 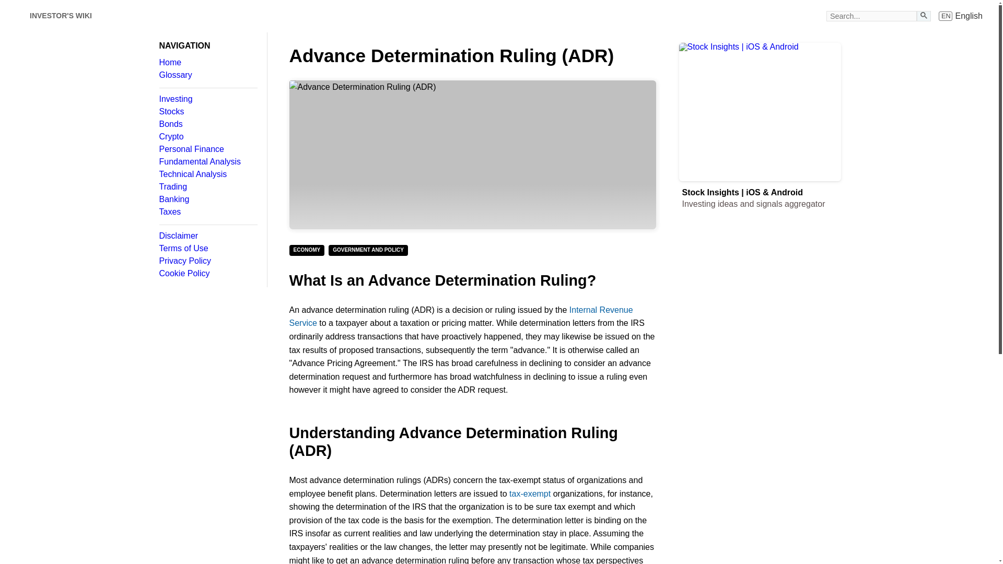 What do you see at coordinates (961, 16) in the screenshot?
I see `Home` at bounding box center [961, 16].